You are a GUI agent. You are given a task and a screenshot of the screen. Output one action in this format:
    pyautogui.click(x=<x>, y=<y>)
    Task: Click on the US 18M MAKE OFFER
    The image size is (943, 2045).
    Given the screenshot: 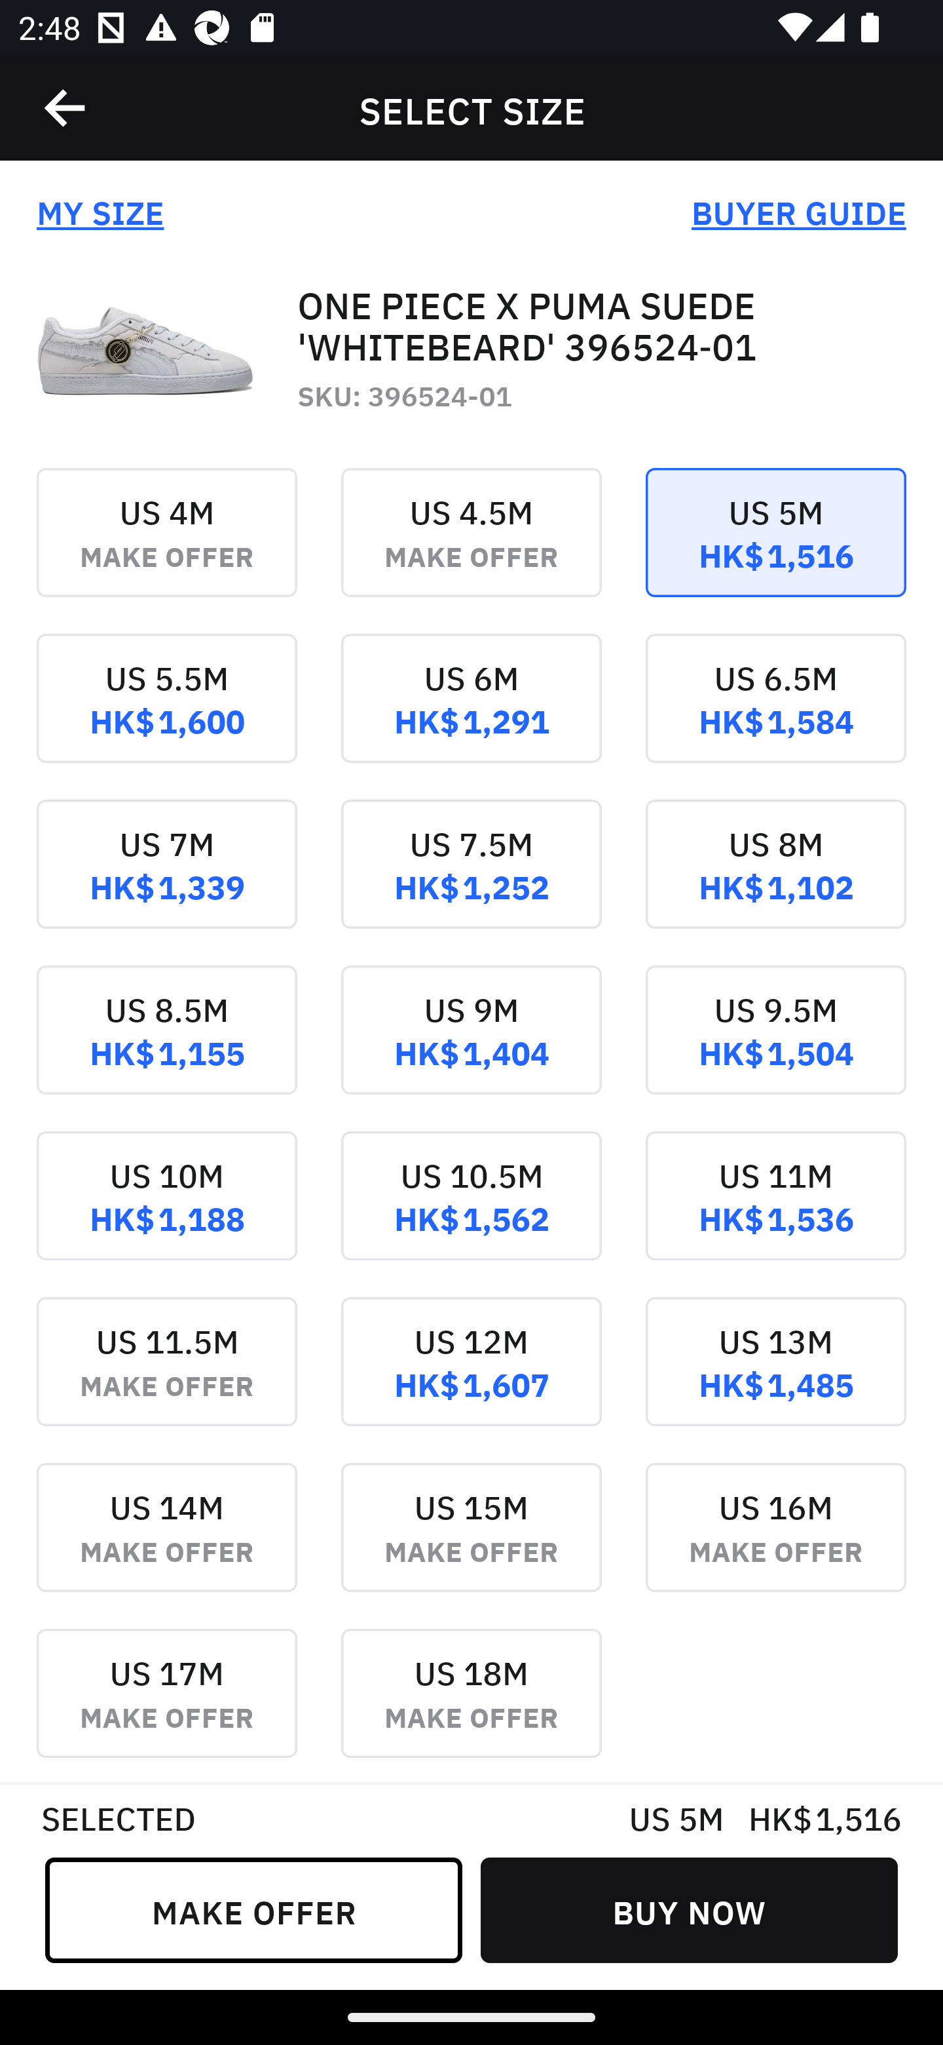 What is the action you would take?
    pyautogui.click(x=471, y=1704)
    